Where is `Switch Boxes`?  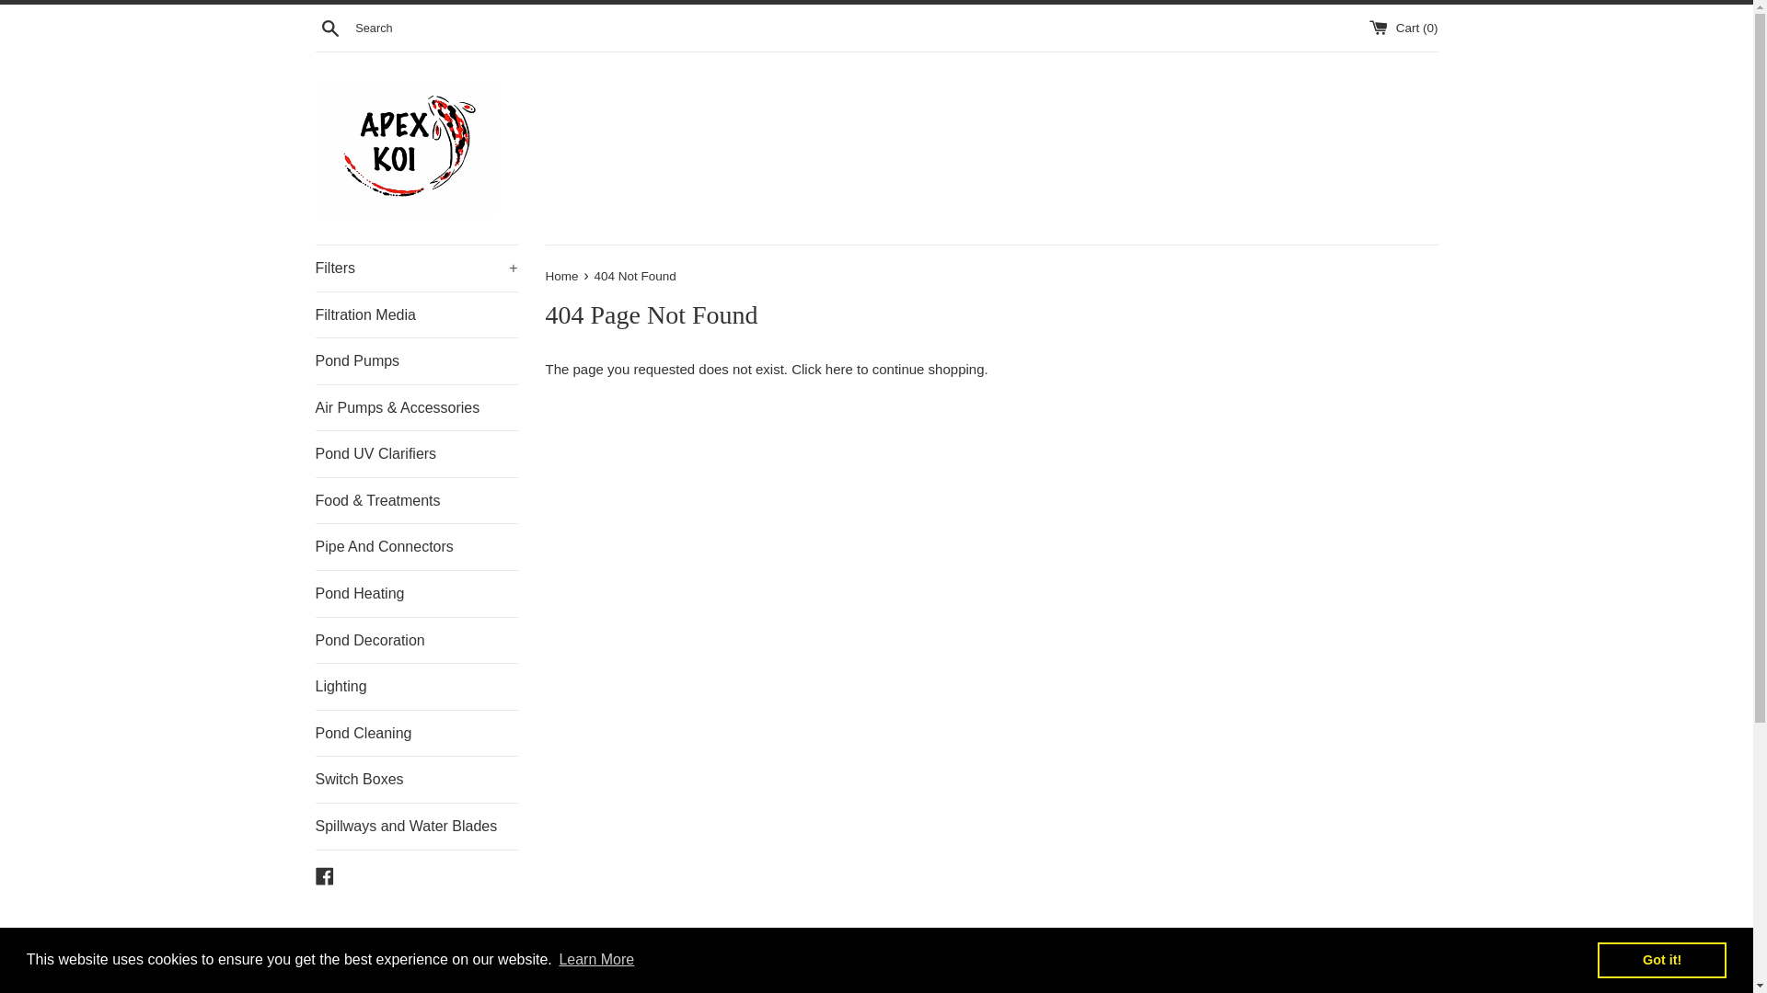
Switch Boxes is located at coordinates (416, 779).